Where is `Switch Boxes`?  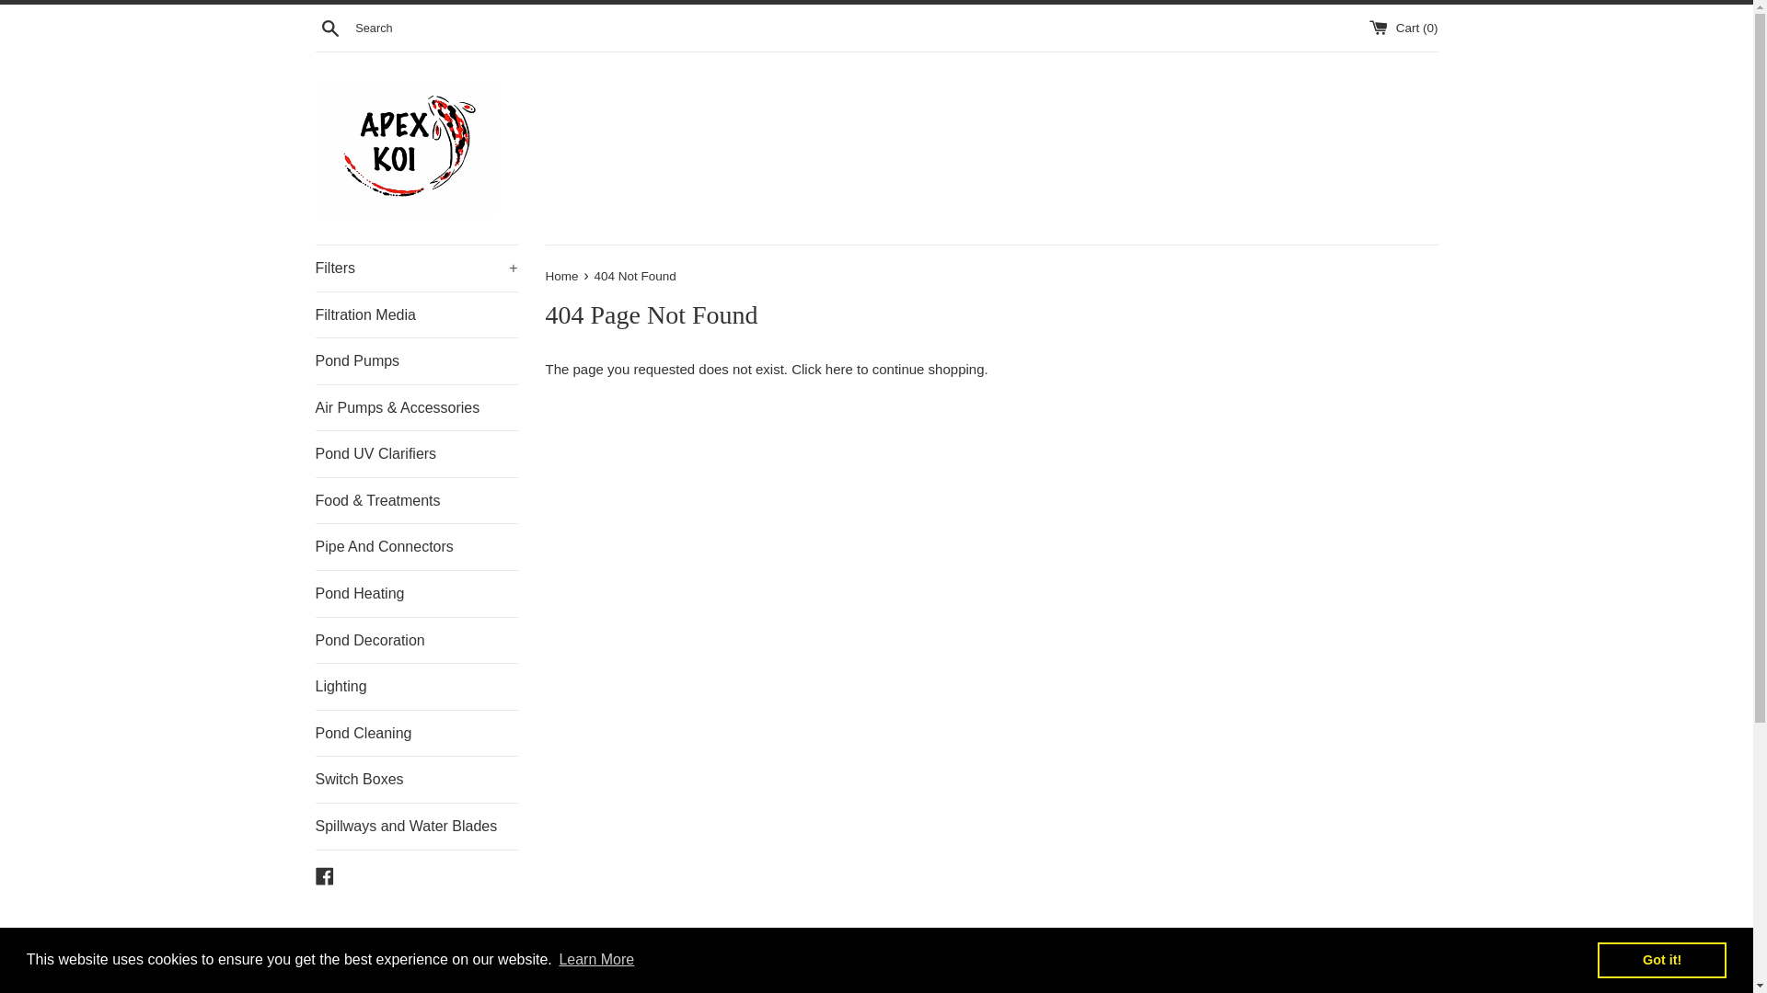
Switch Boxes is located at coordinates (416, 779).